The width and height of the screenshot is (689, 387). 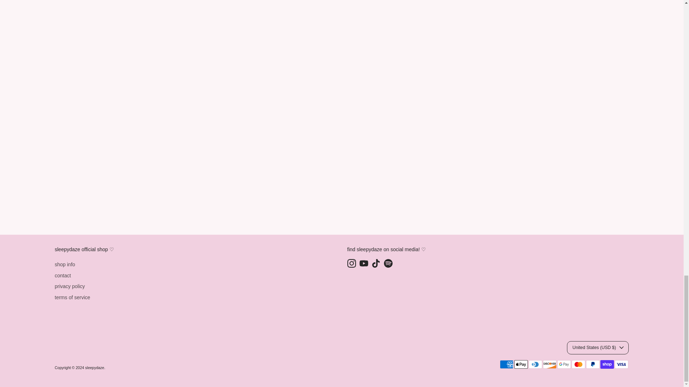 What do you see at coordinates (549, 364) in the screenshot?
I see `Discover` at bounding box center [549, 364].